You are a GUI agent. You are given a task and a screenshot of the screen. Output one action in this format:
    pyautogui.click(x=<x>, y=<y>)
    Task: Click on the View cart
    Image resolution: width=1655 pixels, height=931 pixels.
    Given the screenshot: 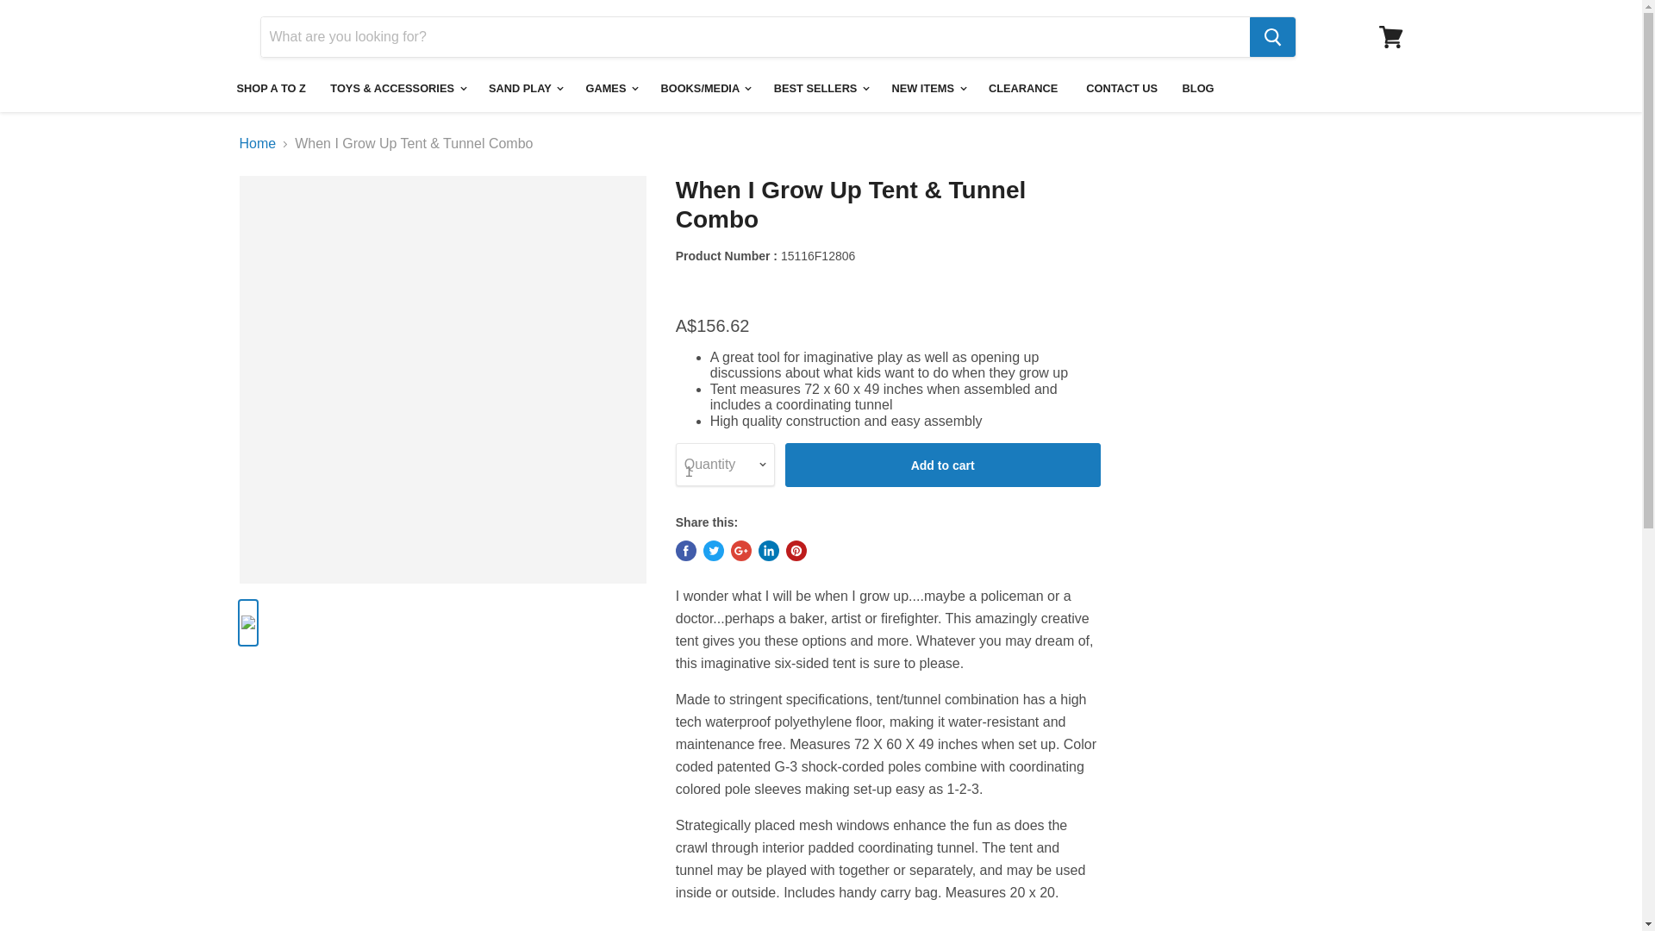 What is the action you would take?
    pyautogui.click(x=1390, y=36)
    